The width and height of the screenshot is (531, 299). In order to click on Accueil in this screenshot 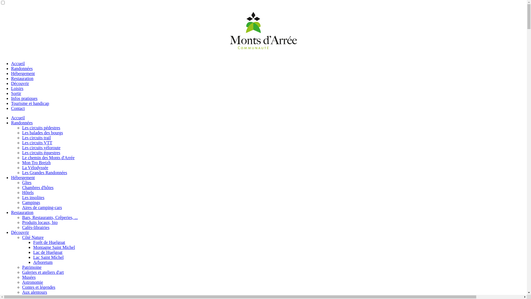, I will do `click(18, 118)`.